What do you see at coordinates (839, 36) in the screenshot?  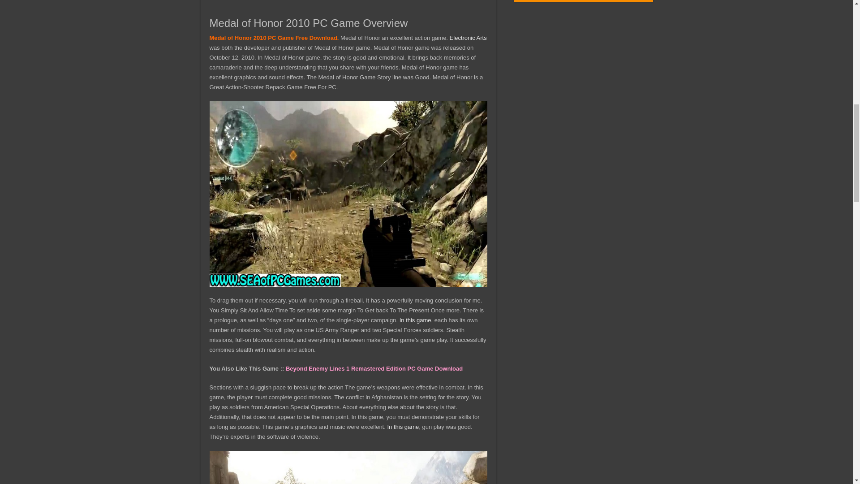 I see `Scroll To Top` at bounding box center [839, 36].